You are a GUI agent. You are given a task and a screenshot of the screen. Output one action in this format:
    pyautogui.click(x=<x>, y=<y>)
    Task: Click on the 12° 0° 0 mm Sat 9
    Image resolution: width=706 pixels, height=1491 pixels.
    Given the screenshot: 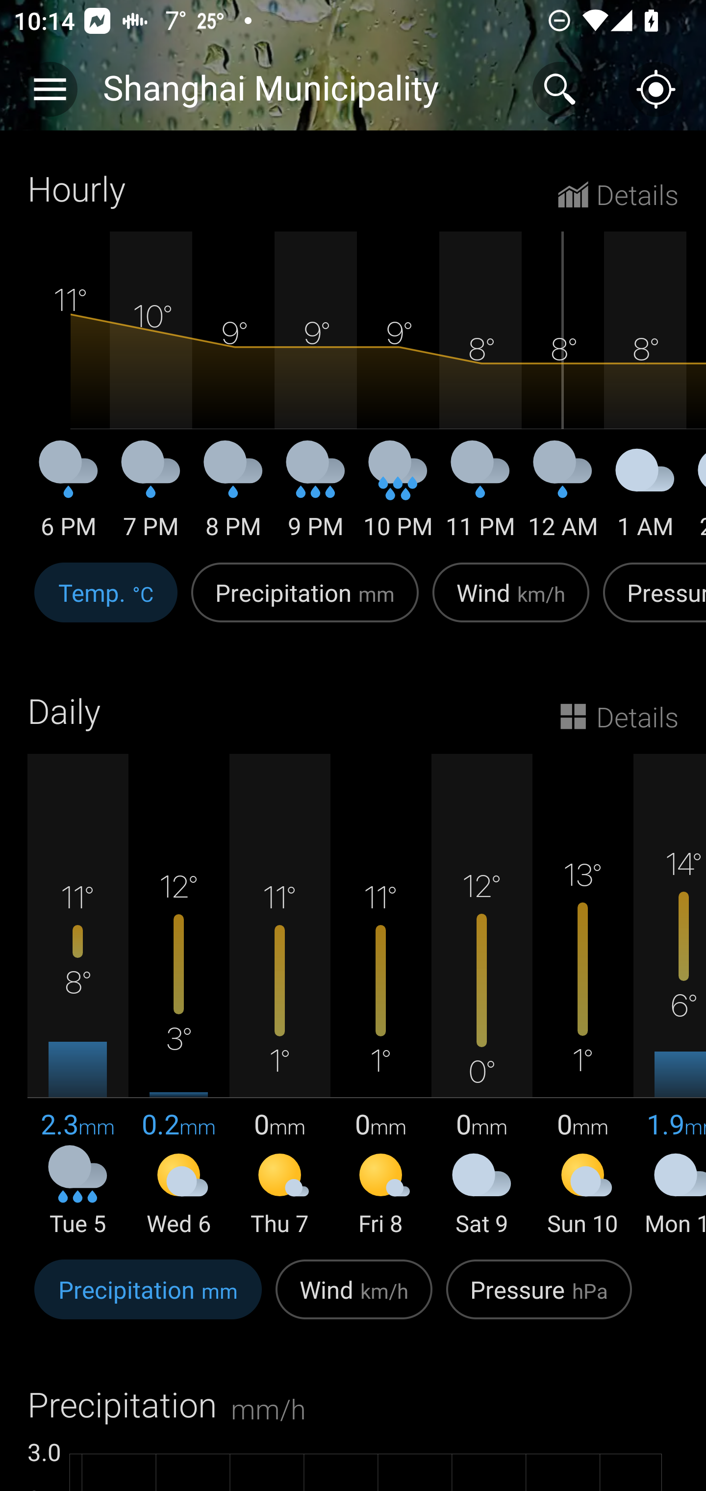 What is the action you would take?
    pyautogui.click(x=481, y=997)
    